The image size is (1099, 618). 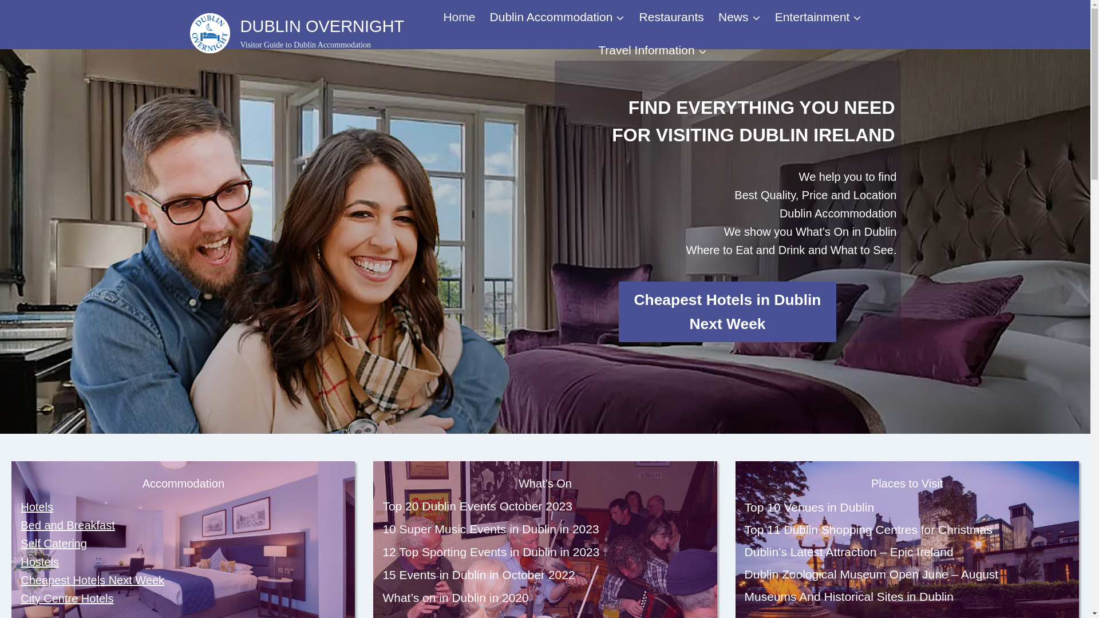 I want to click on Restaurants, so click(x=54, y=544).